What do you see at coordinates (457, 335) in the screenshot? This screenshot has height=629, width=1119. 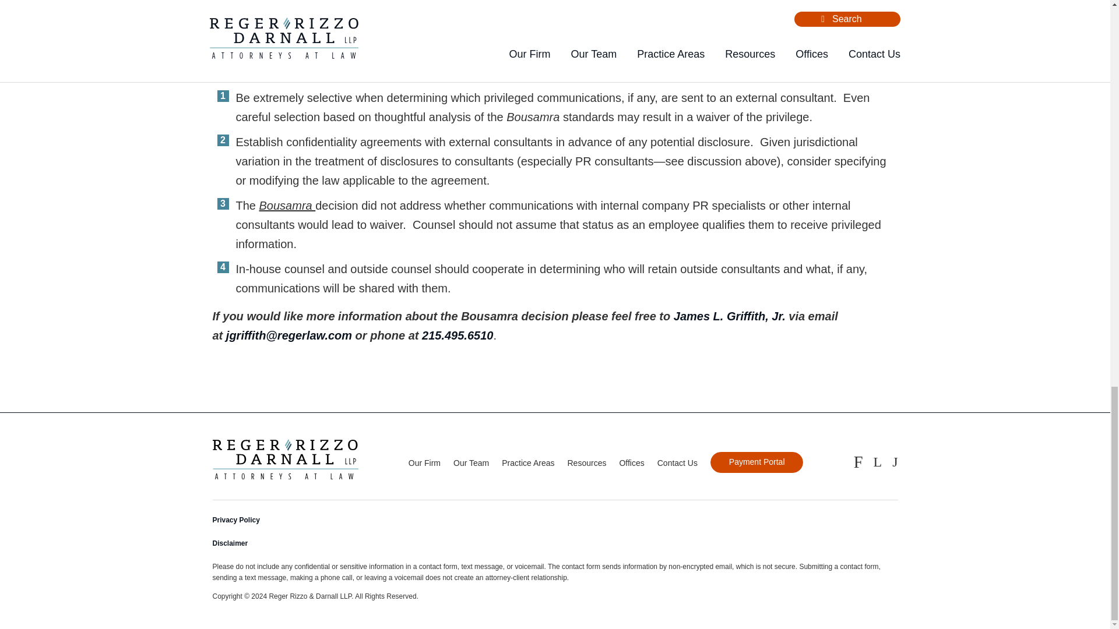 I see `215.495.6510` at bounding box center [457, 335].